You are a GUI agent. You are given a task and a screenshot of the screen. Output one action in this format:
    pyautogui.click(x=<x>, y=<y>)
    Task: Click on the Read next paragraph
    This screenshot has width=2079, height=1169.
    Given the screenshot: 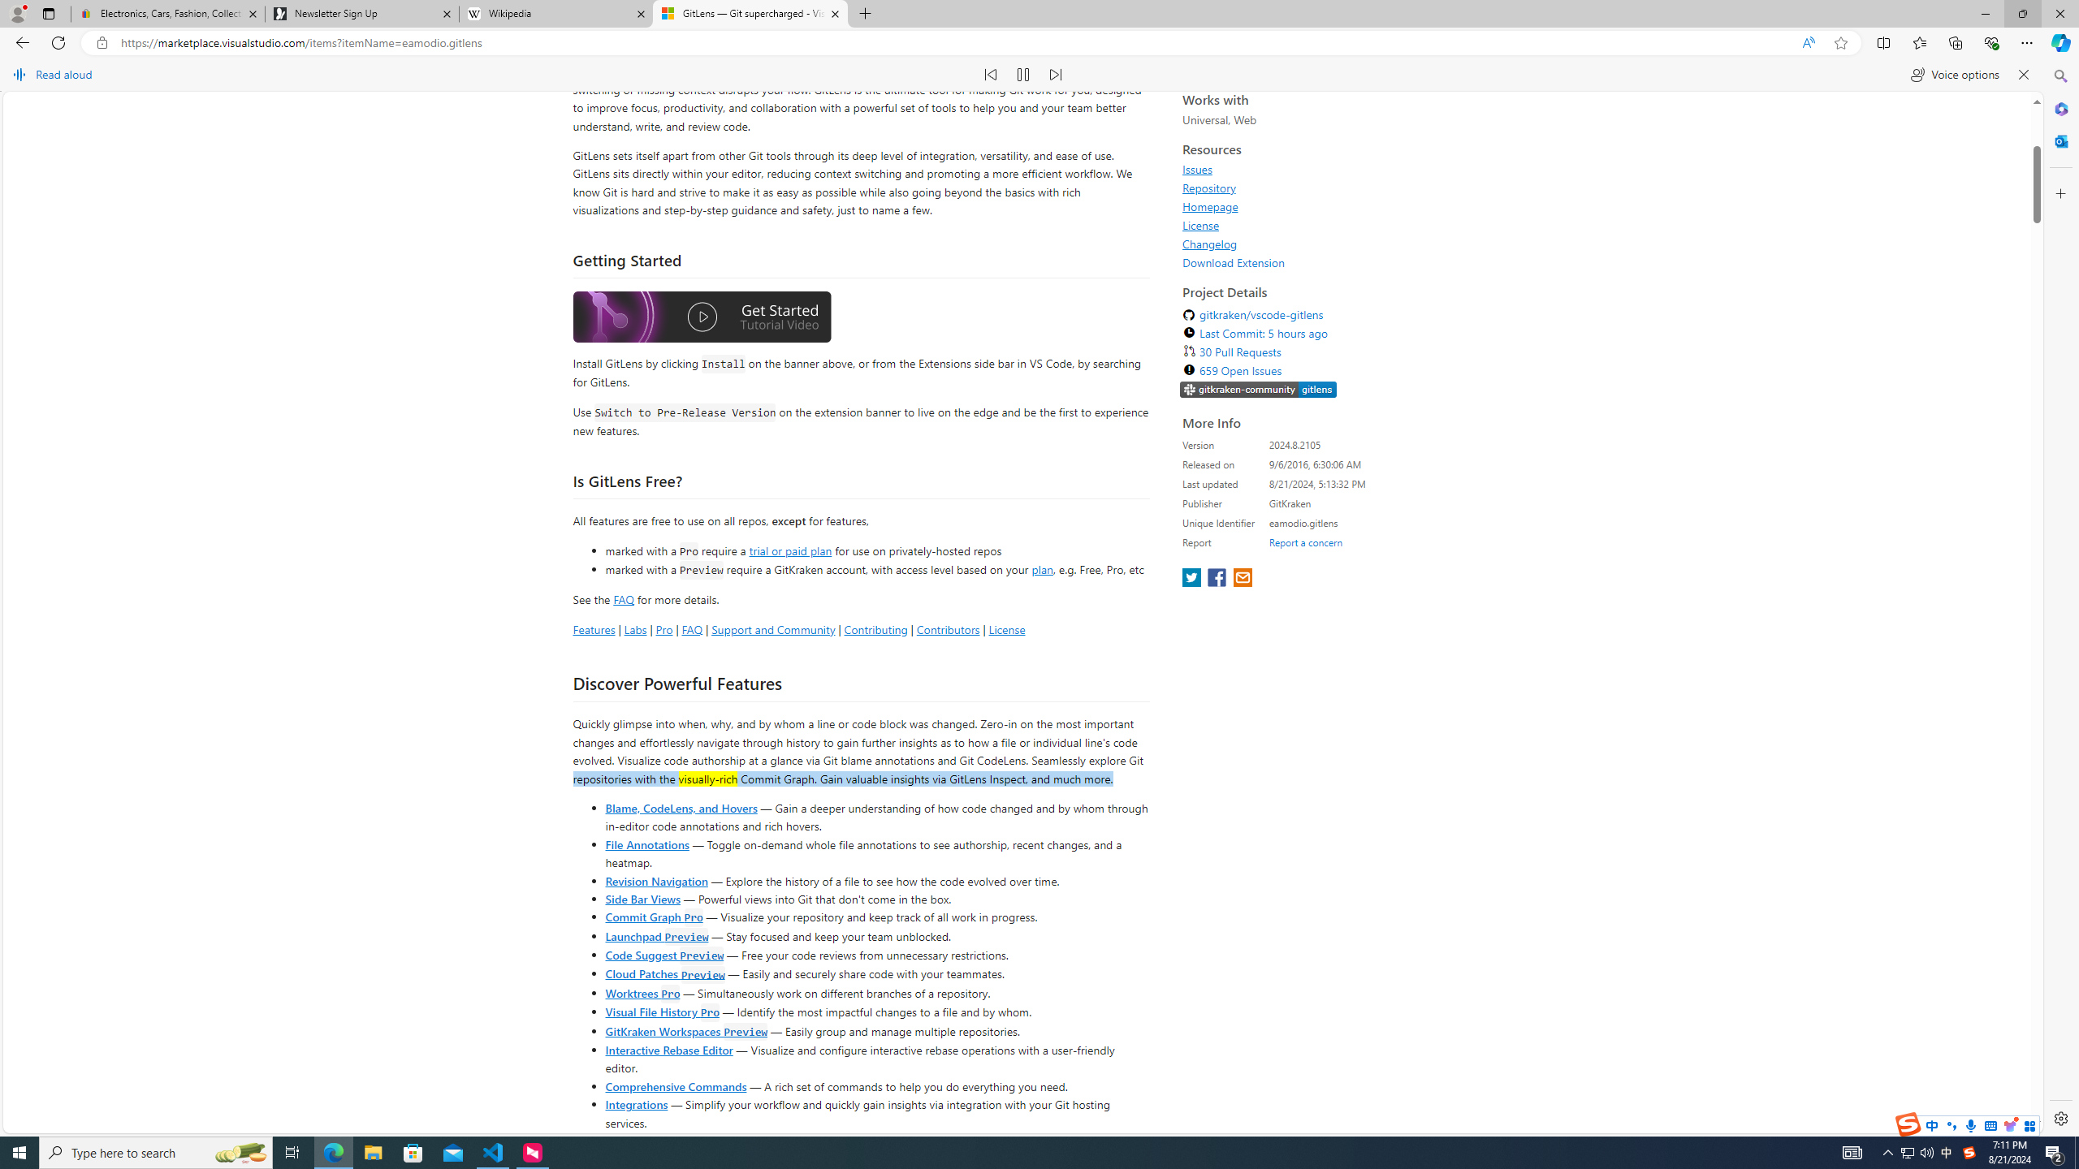 What is the action you would take?
    pyautogui.click(x=1056, y=75)
    